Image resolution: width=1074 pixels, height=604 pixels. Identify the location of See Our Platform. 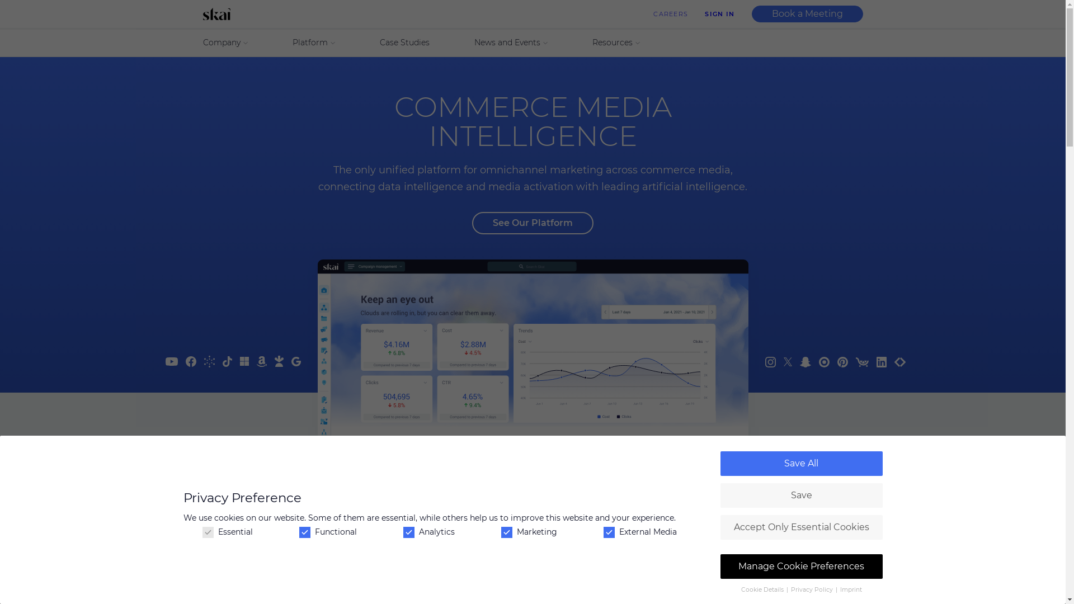
(533, 223).